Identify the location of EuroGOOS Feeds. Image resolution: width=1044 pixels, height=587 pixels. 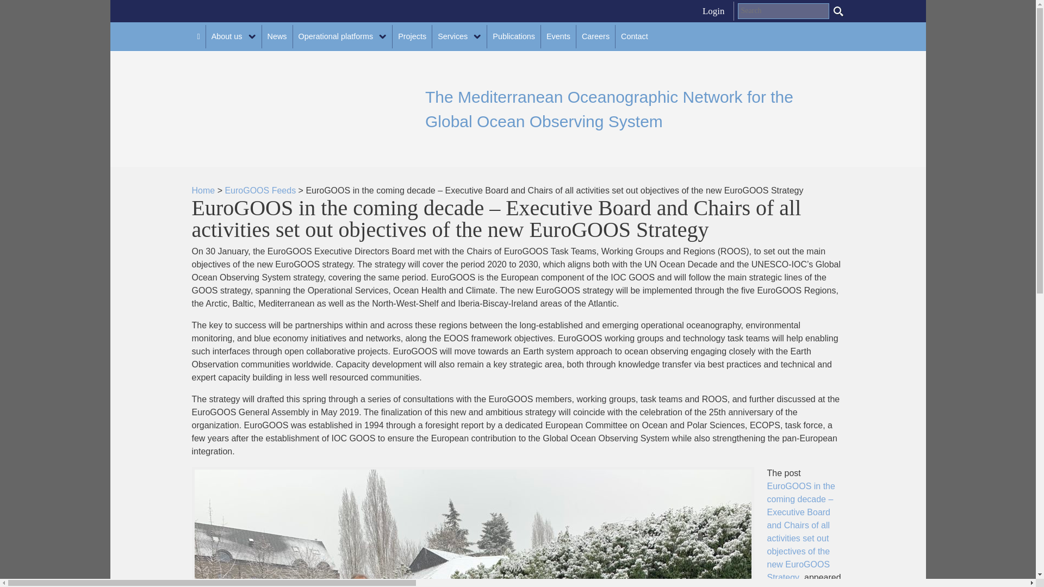
(260, 190).